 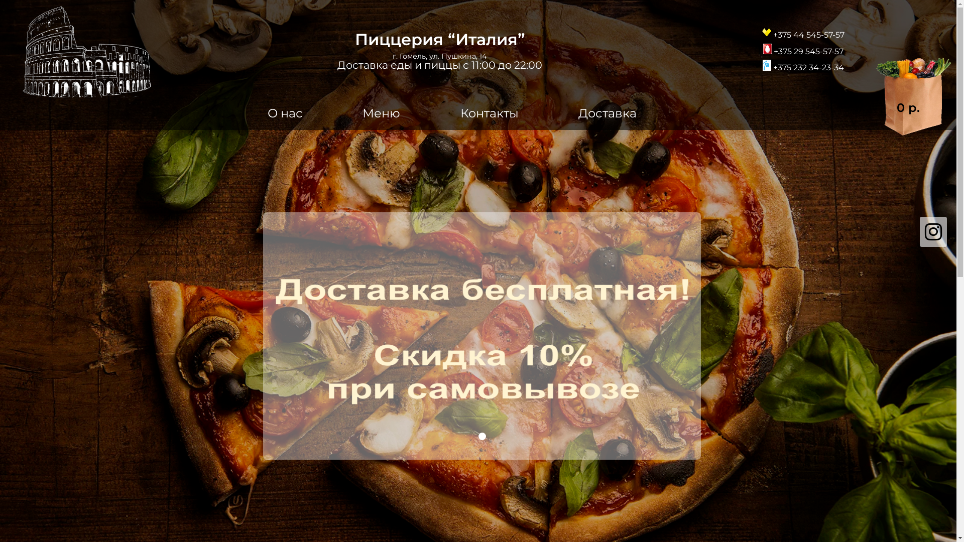 I want to click on +375 29 545-57-57, so click(x=803, y=49).